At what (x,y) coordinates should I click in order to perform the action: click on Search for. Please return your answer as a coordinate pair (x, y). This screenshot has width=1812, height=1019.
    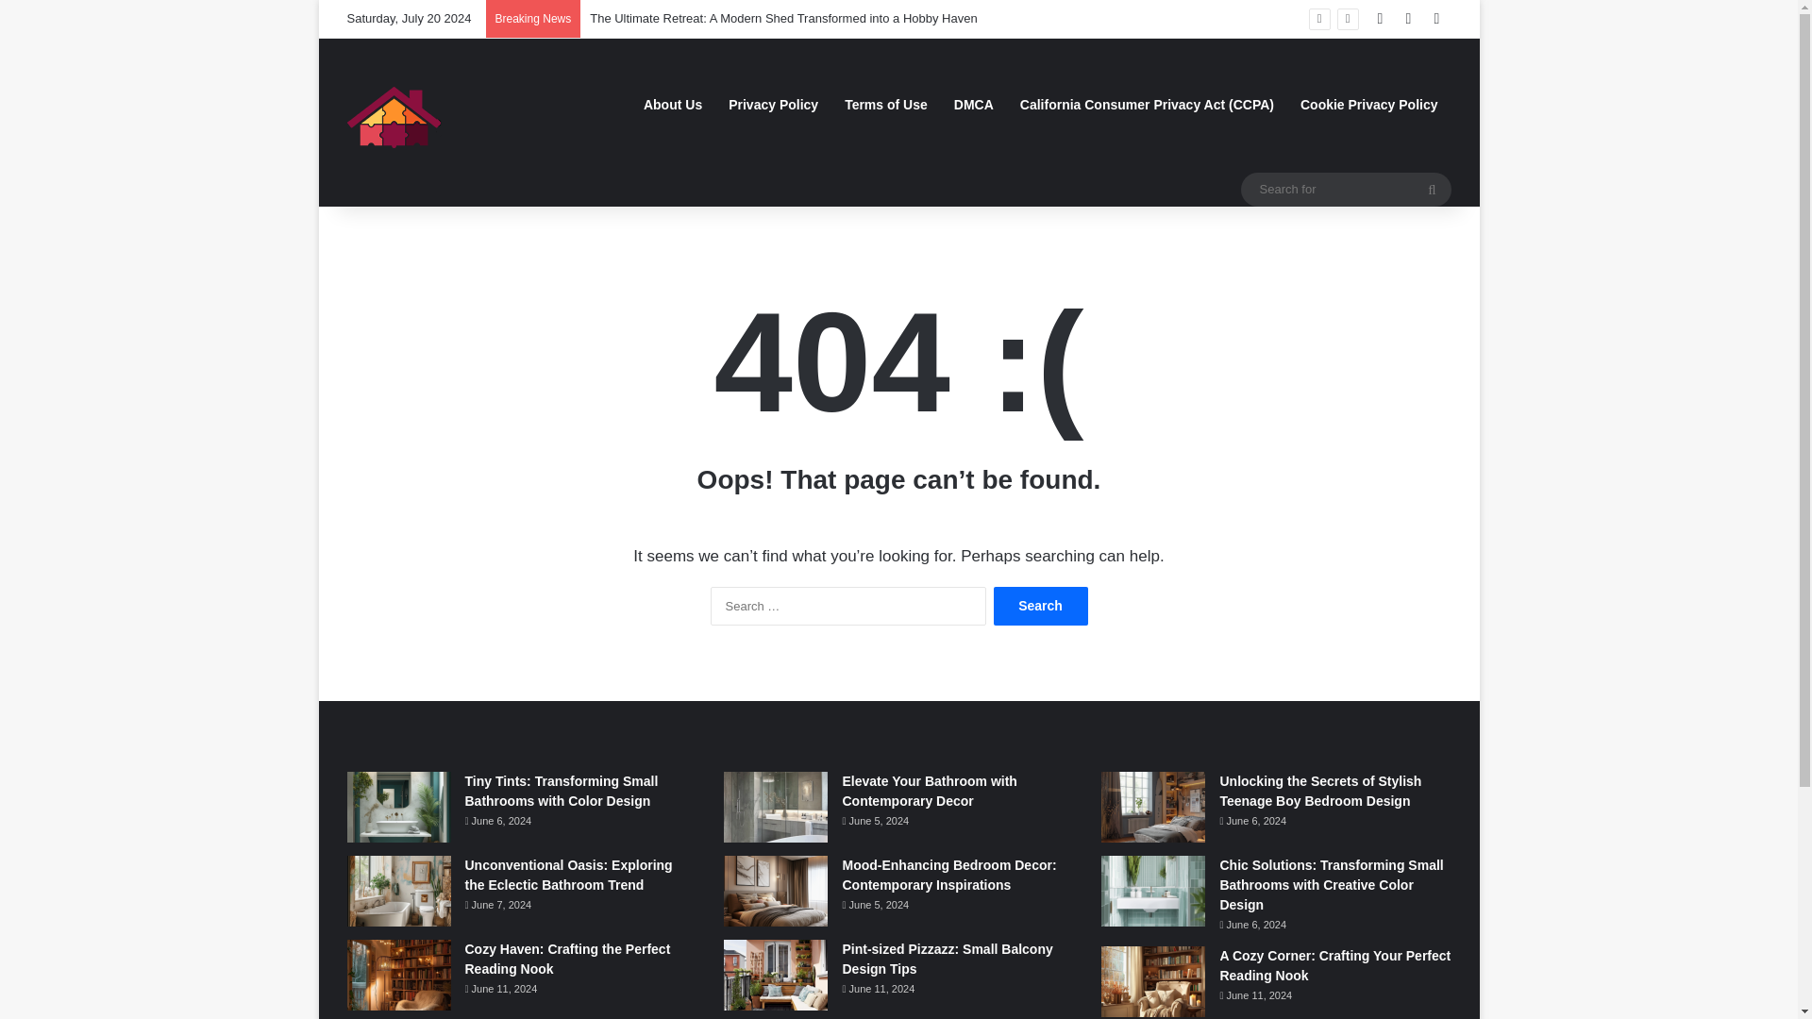
    Looking at the image, I should click on (1345, 189).